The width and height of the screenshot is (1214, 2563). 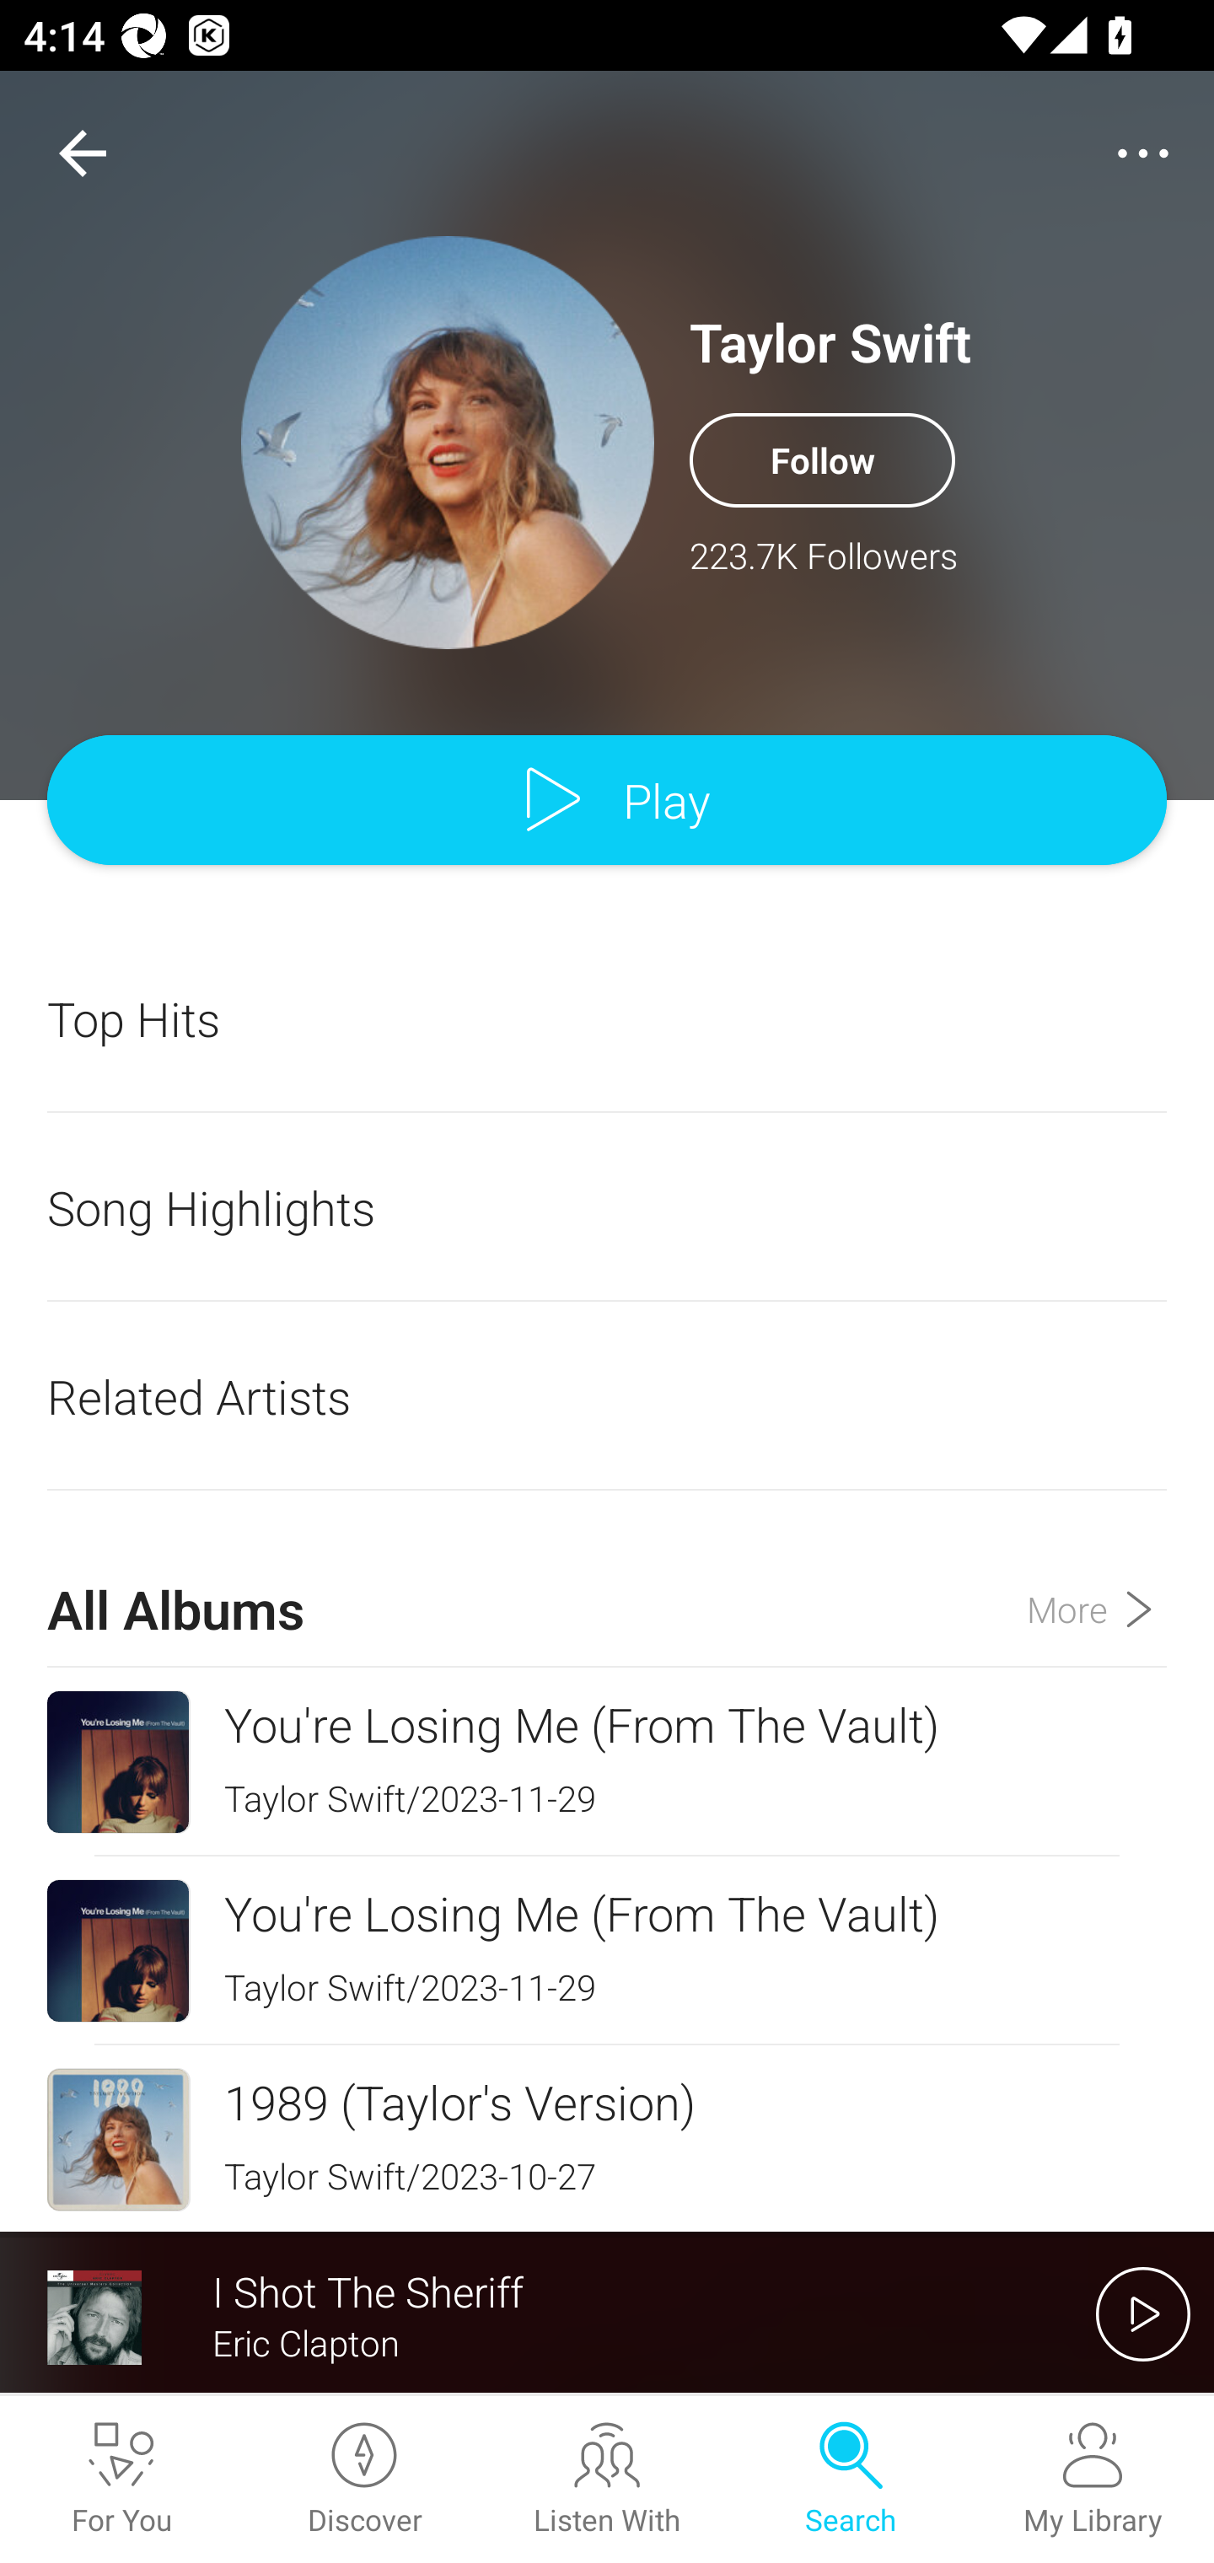 I want to click on overflow, so click(x=1143, y=153).